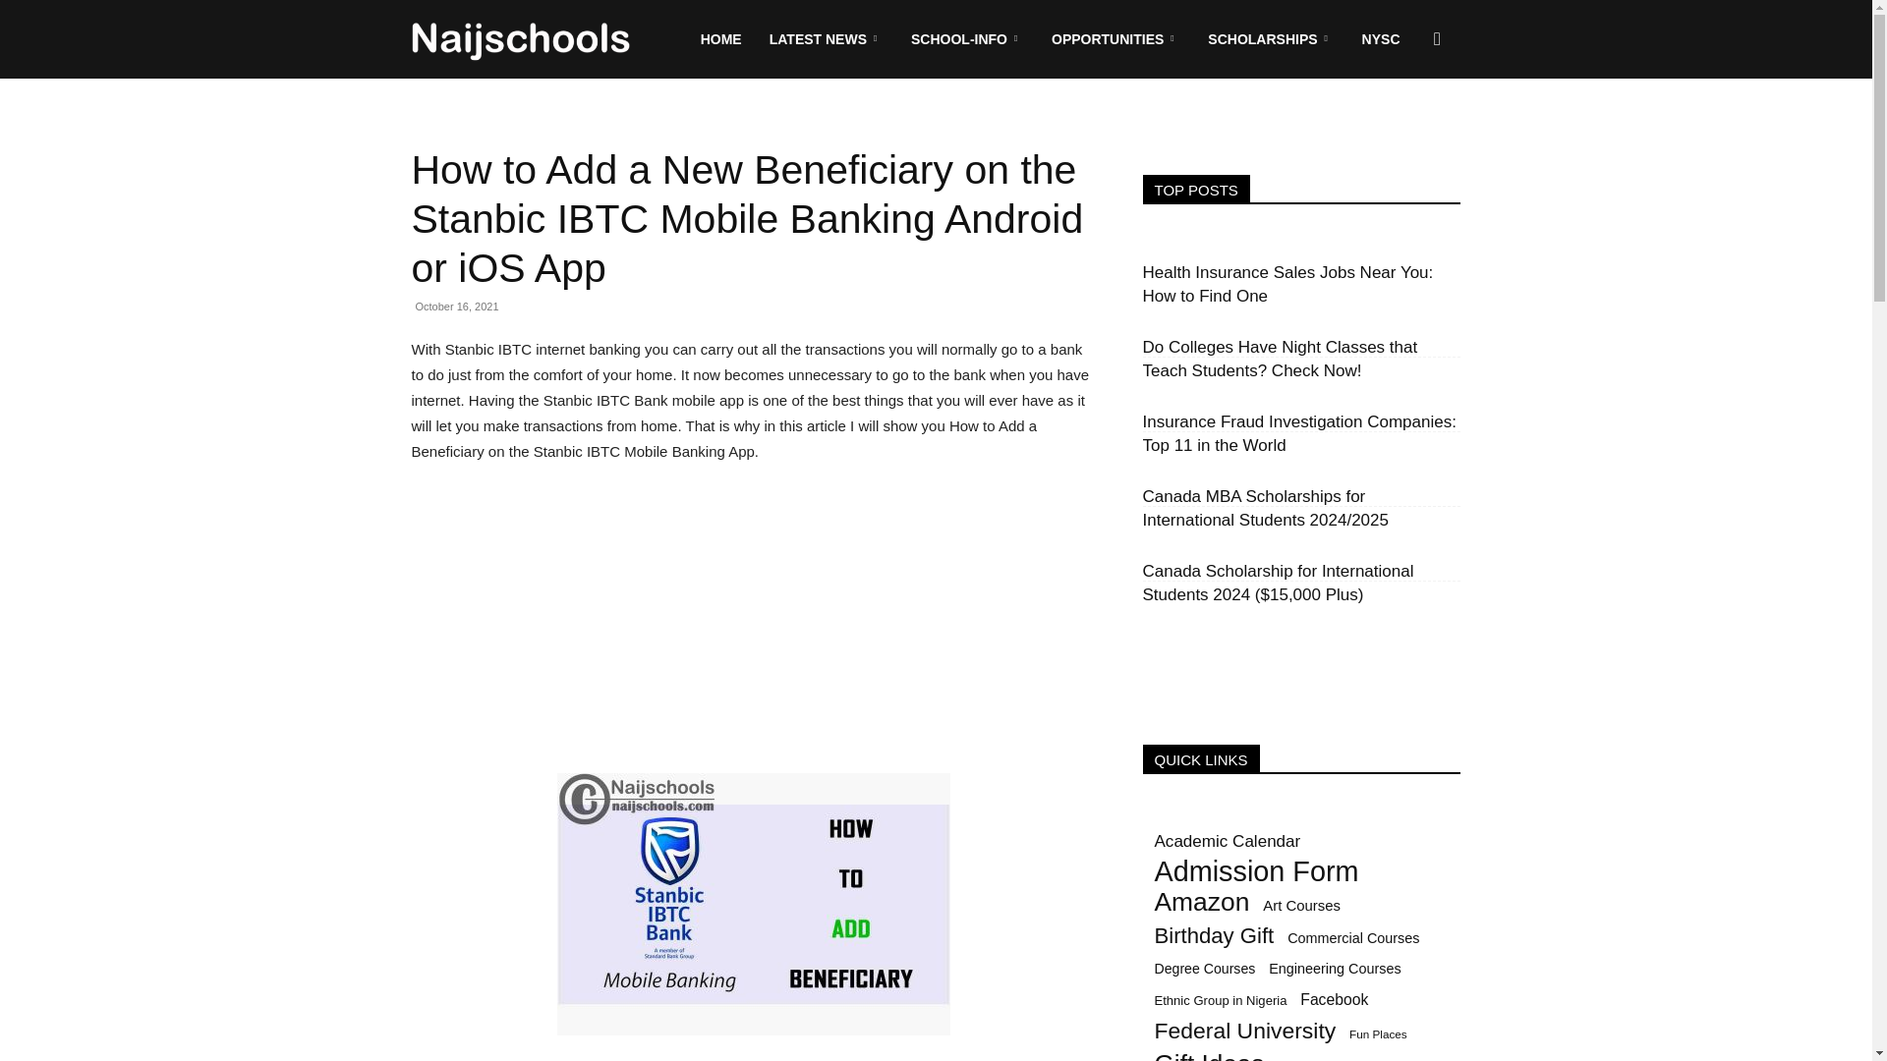  I want to click on NAIJSCHOOLS, so click(521, 39).